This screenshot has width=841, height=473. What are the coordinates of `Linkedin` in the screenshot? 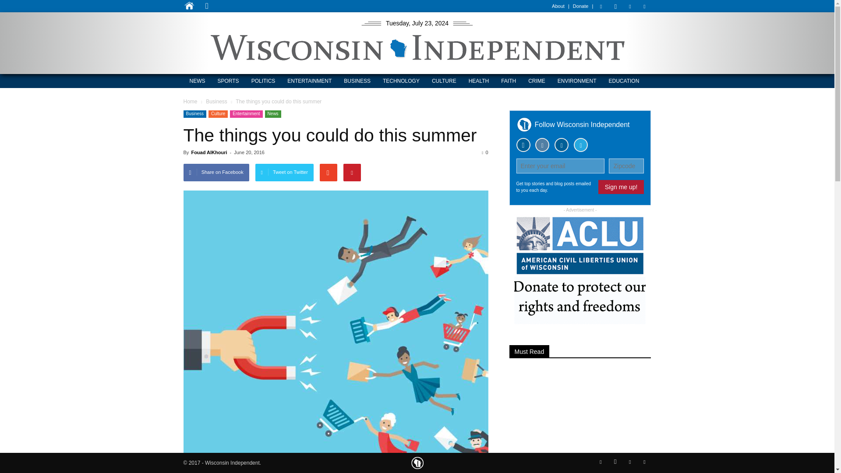 It's located at (630, 6).